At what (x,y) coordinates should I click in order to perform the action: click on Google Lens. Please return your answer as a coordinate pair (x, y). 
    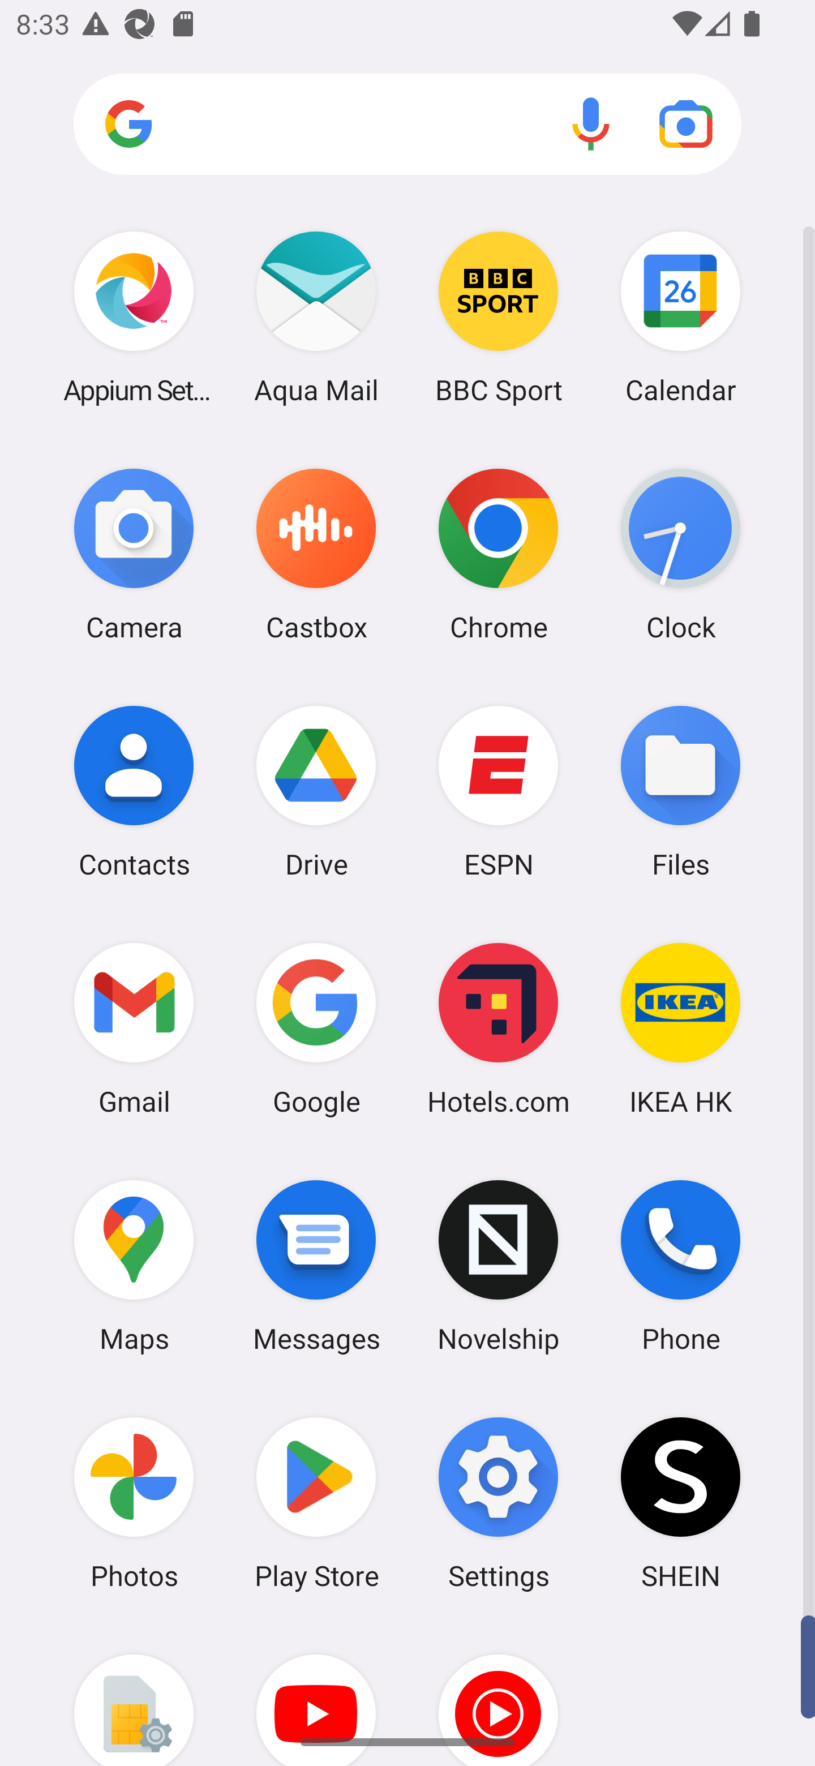
    Looking at the image, I should click on (686, 123).